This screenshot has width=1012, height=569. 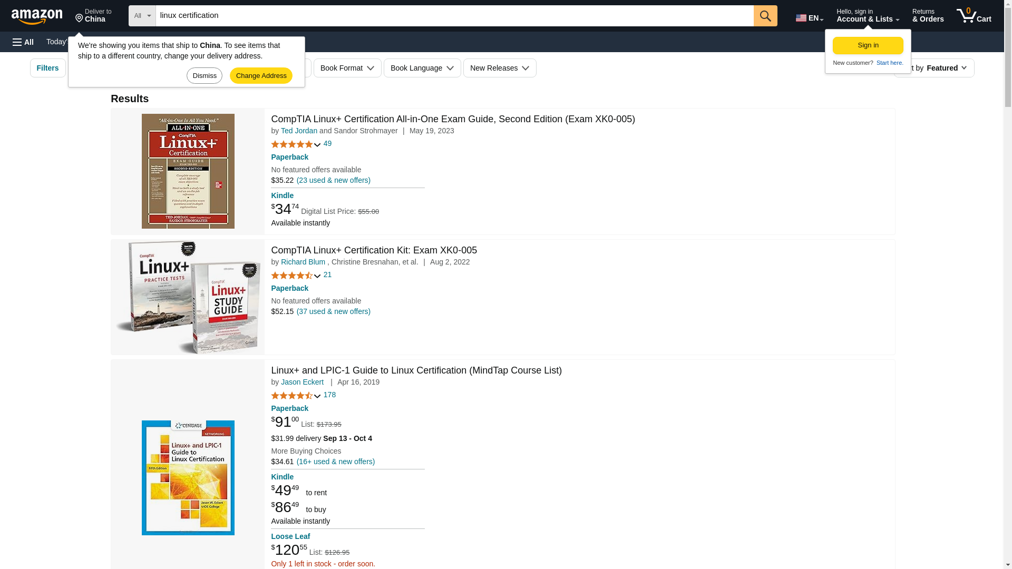 I want to click on Gift Cards, so click(x=23, y=42).